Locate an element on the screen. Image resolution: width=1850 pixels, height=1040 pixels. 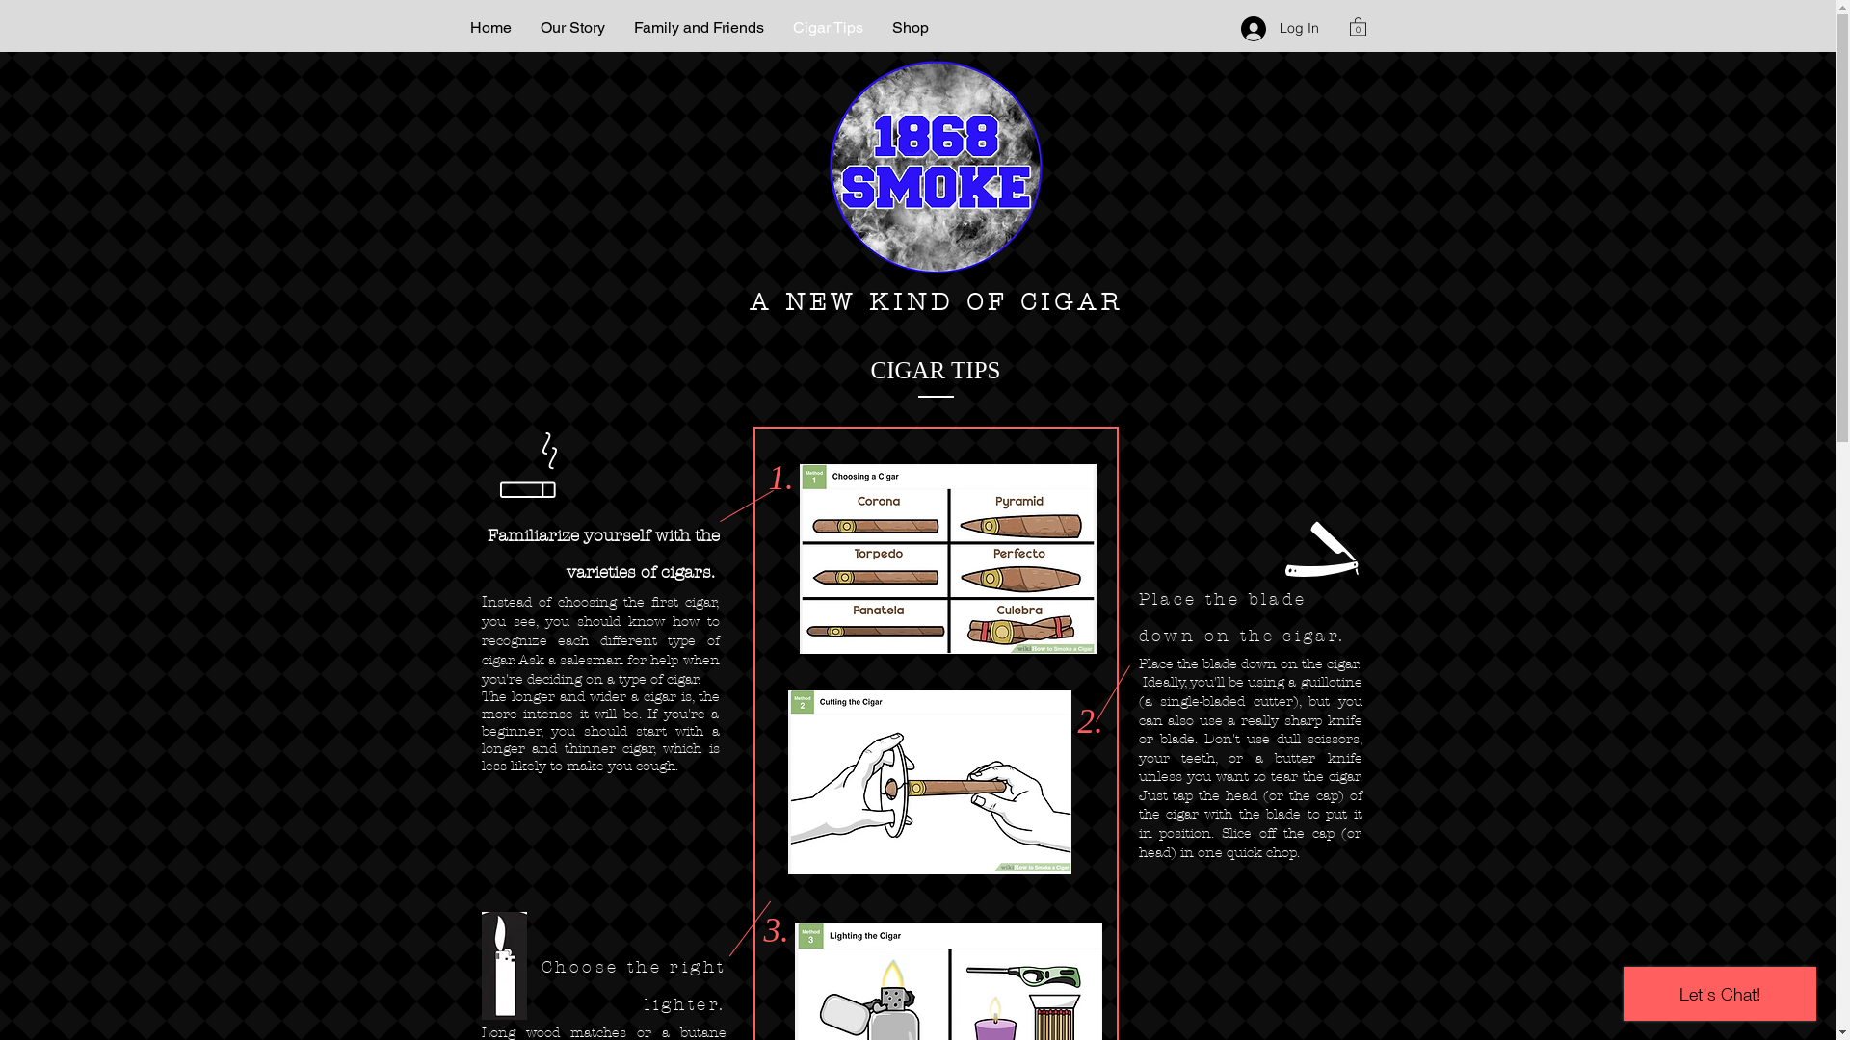
Log In is located at coordinates (1280, 29).